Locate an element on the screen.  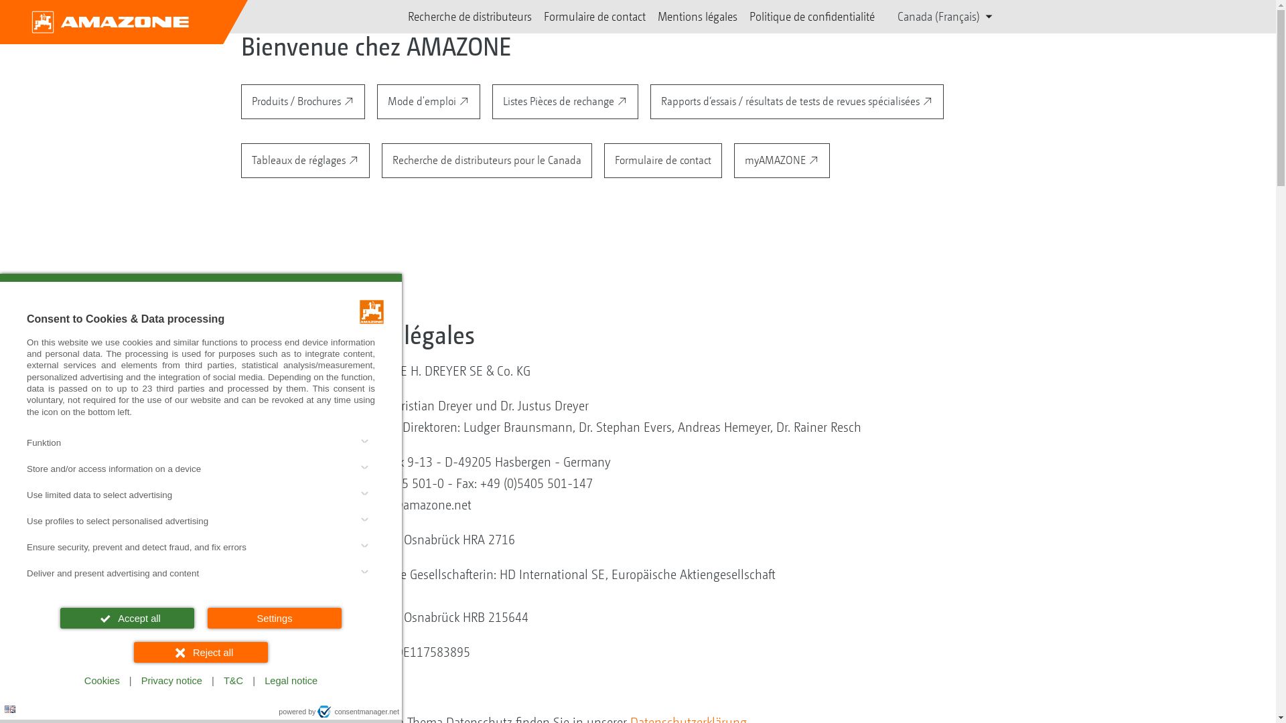
T&C is located at coordinates (233, 681).